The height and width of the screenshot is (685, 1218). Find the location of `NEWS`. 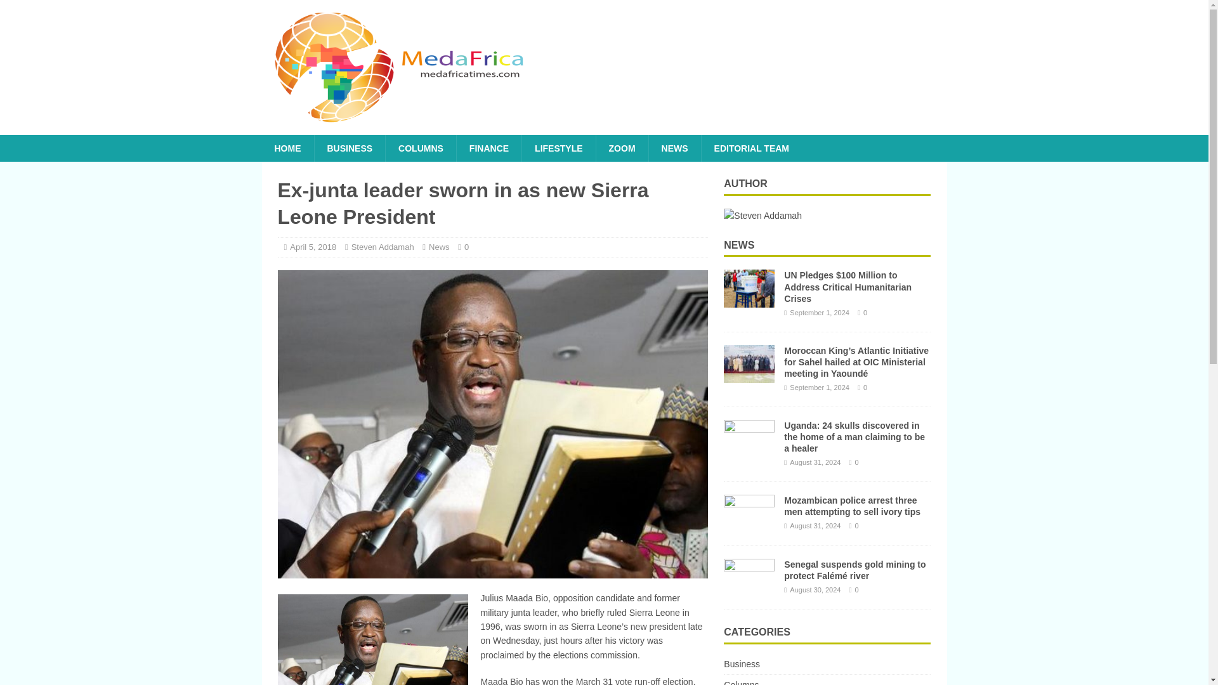

NEWS is located at coordinates (738, 245).